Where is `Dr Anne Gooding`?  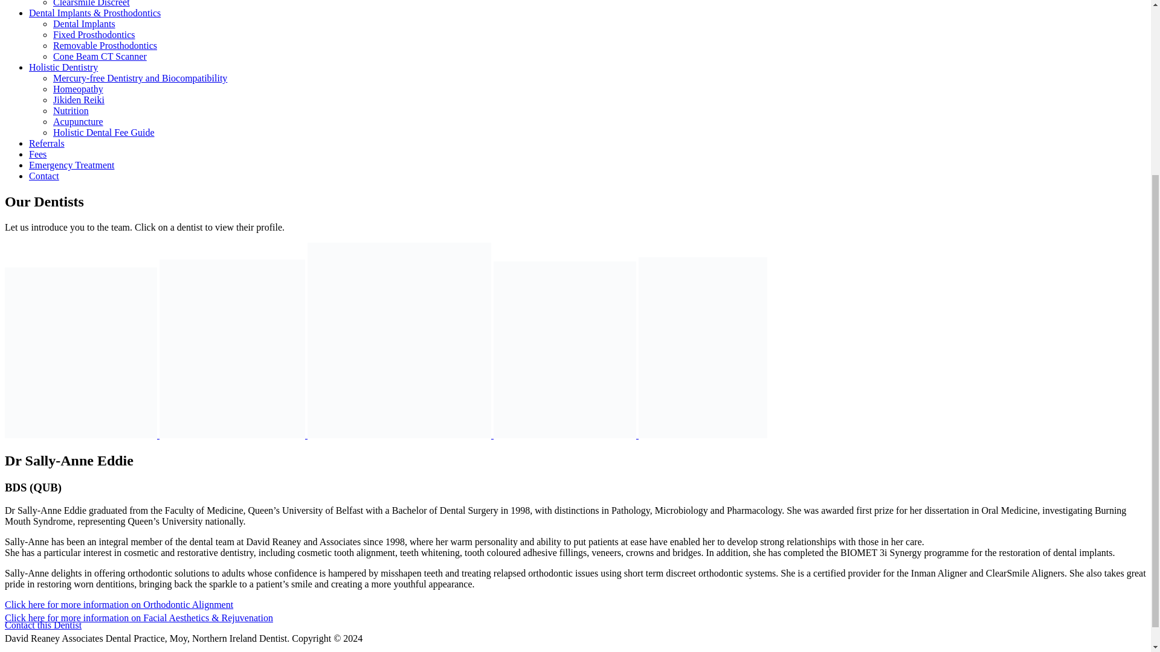 Dr Anne Gooding is located at coordinates (233, 435).